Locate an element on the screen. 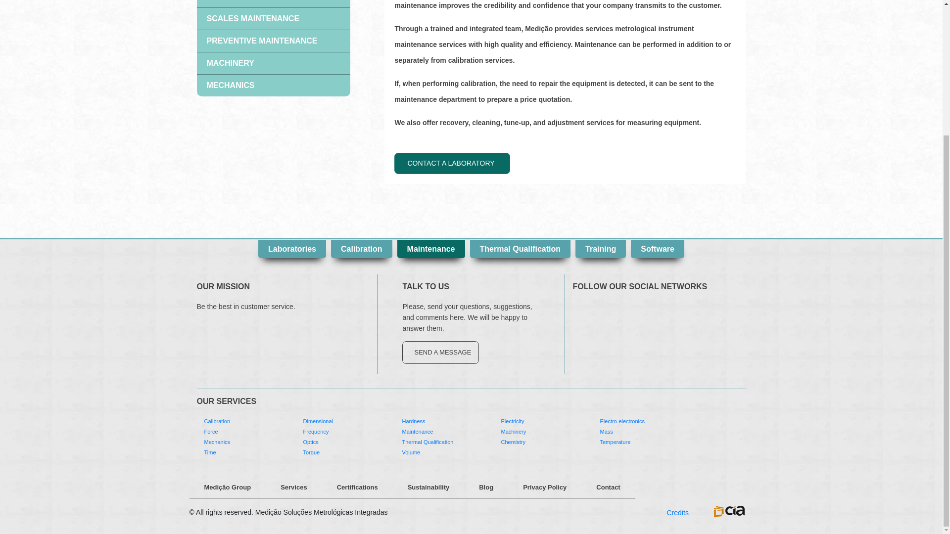 Image resolution: width=950 pixels, height=534 pixels. Calibration is located at coordinates (361, 248).